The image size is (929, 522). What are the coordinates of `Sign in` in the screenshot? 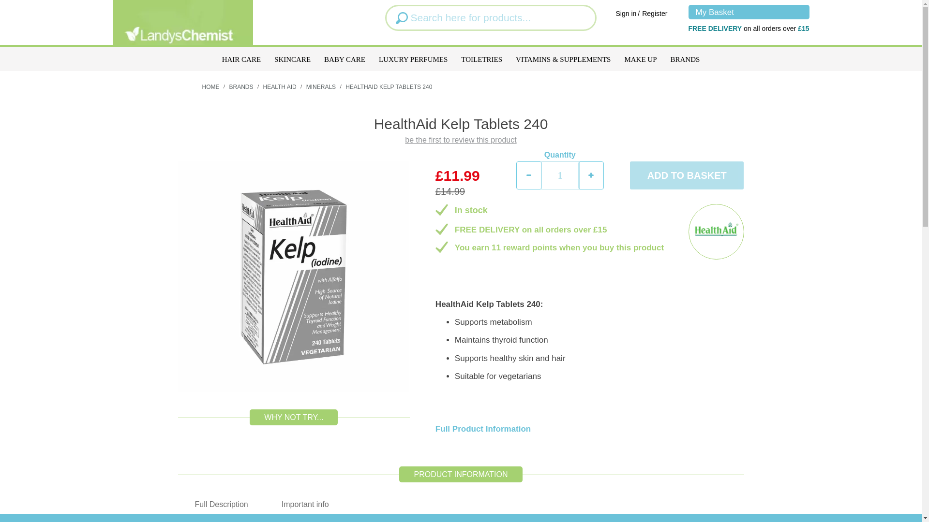 It's located at (626, 14).